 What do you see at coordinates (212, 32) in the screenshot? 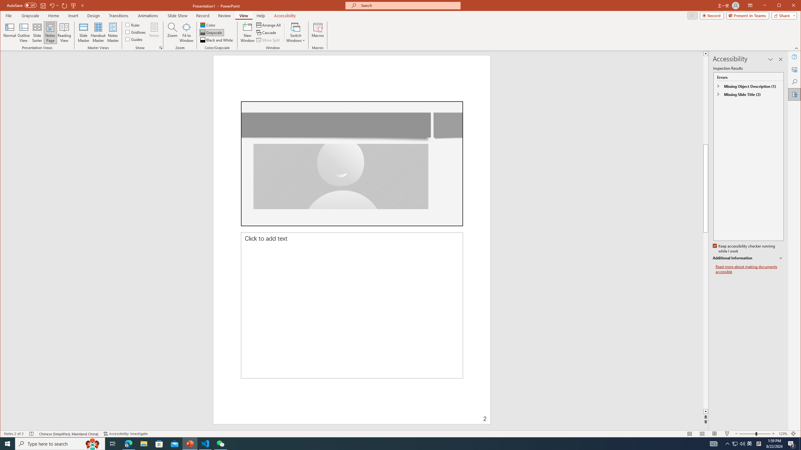
I see `Maximize` at bounding box center [212, 32].